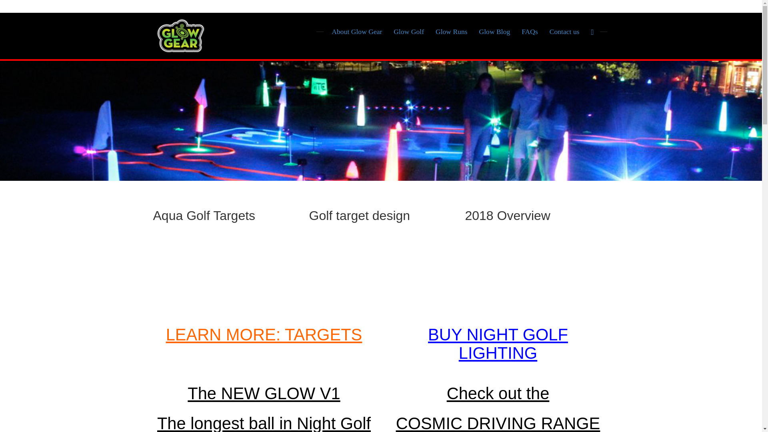  What do you see at coordinates (356, 30) in the screenshot?
I see `About Glow Gear` at bounding box center [356, 30].